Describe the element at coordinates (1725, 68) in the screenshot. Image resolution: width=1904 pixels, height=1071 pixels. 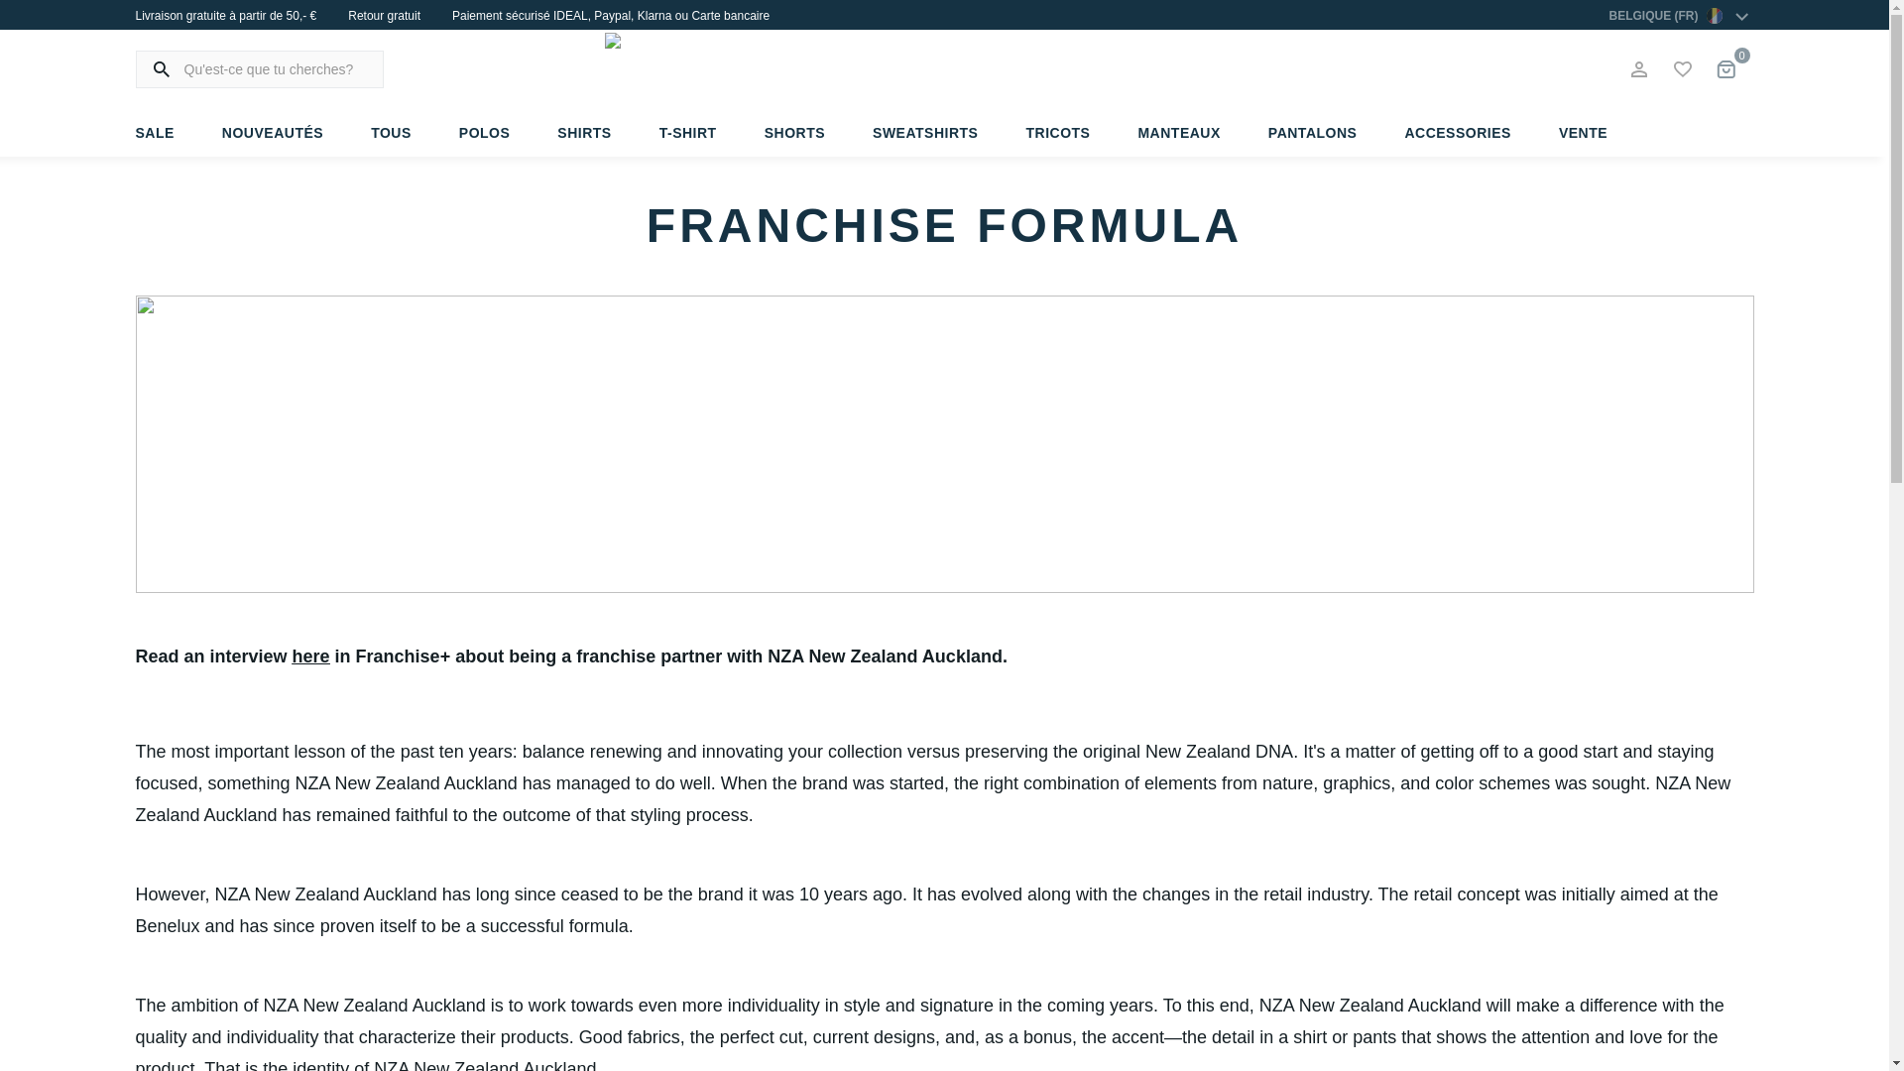
I see `0` at that location.